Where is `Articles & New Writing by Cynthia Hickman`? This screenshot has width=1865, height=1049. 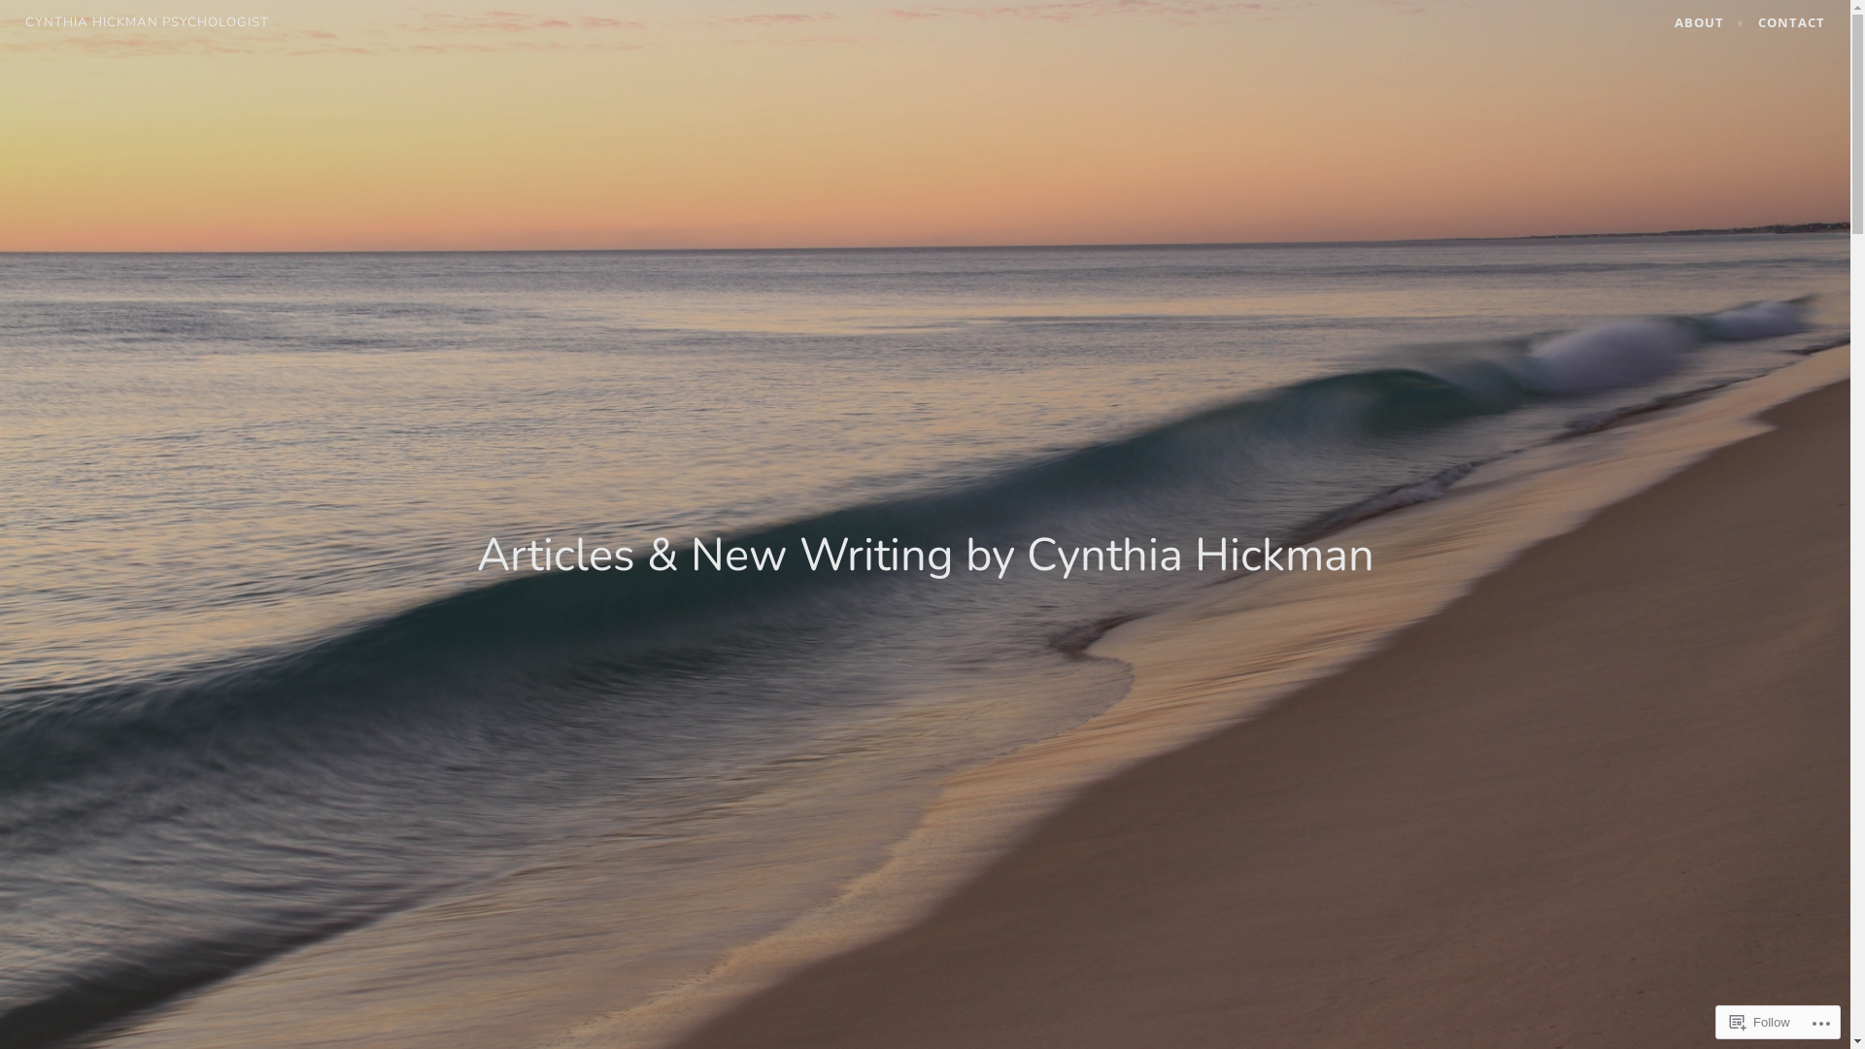 Articles & New Writing by Cynthia Hickman is located at coordinates (925, 556).